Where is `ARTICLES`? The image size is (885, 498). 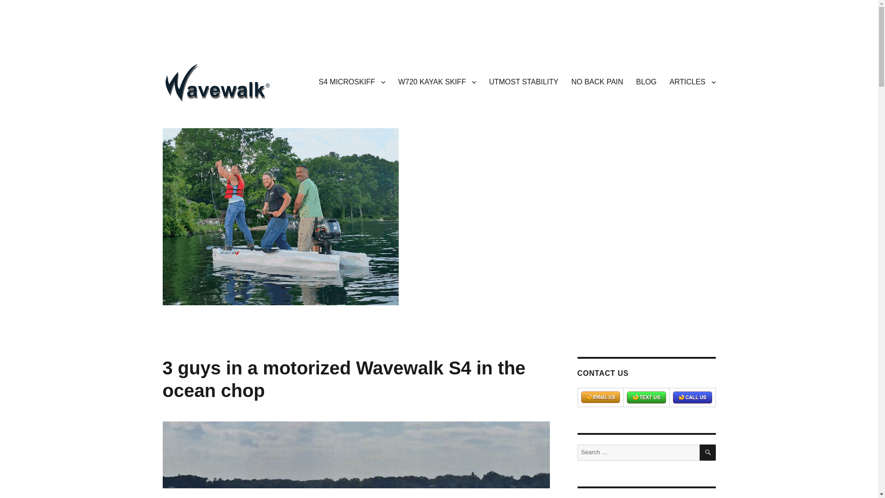 ARTICLES is located at coordinates (692, 81).